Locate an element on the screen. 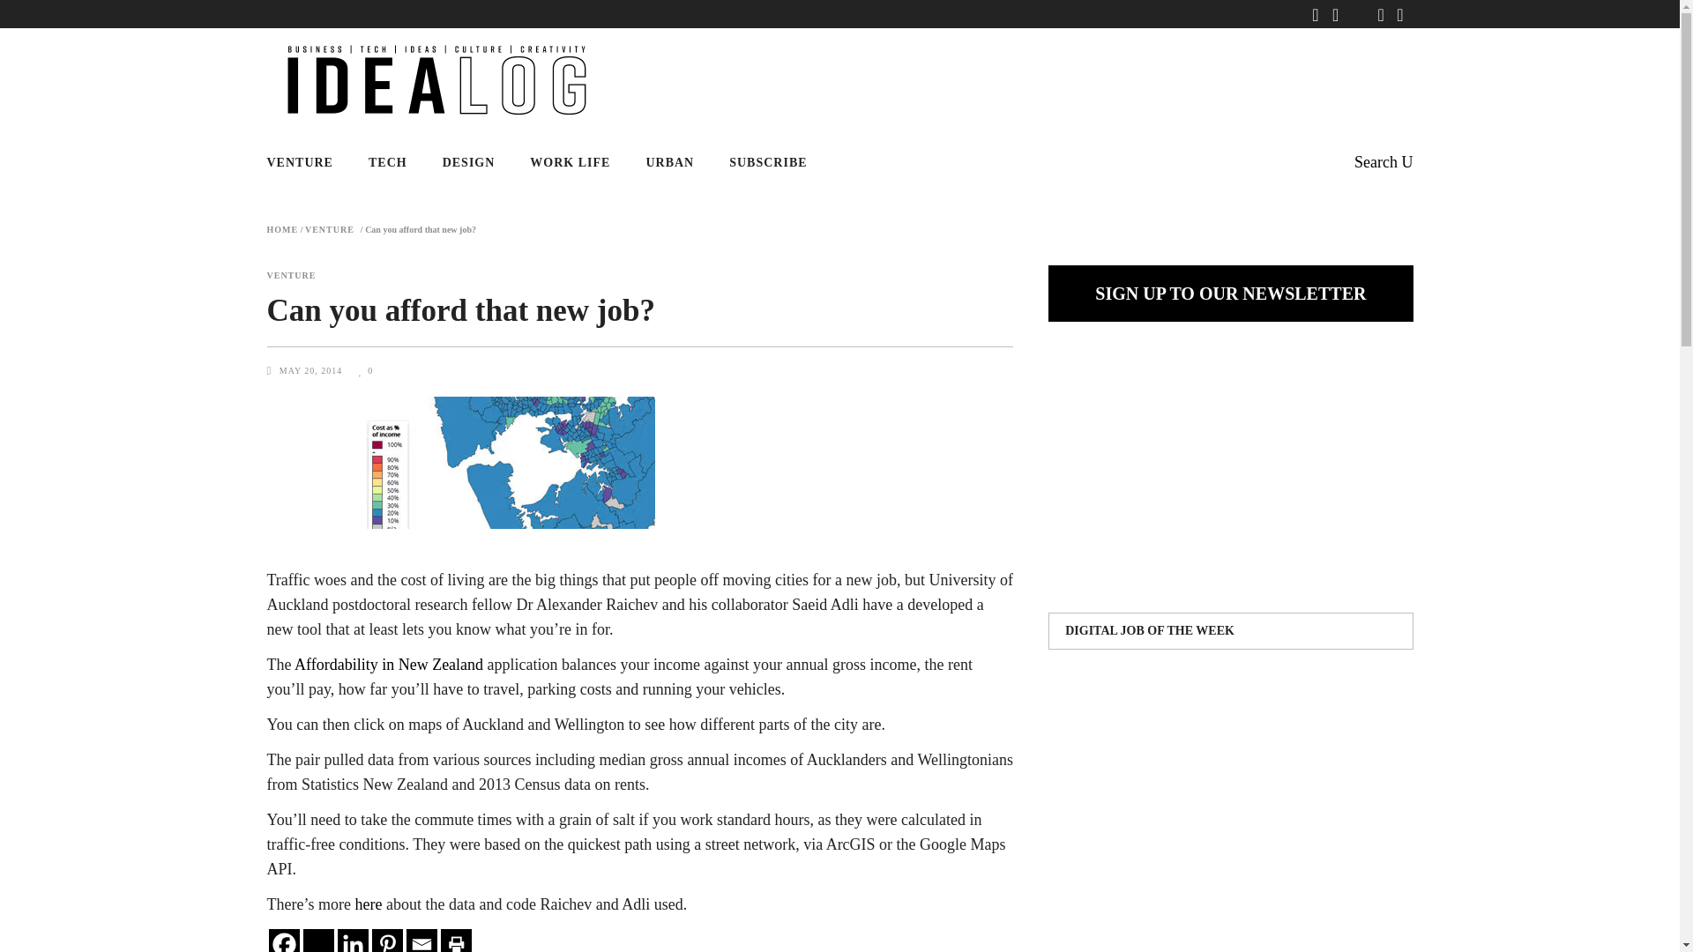  Print is located at coordinates (456, 941).